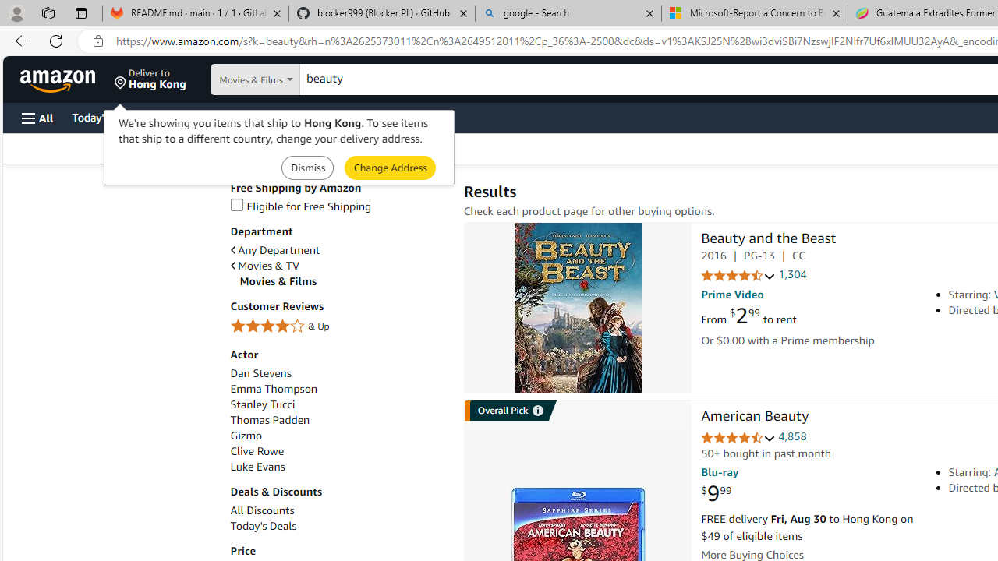  What do you see at coordinates (150, 79) in the screenshot?
I see `Deliver to Hong Kong` at bounding box center [150, 79].